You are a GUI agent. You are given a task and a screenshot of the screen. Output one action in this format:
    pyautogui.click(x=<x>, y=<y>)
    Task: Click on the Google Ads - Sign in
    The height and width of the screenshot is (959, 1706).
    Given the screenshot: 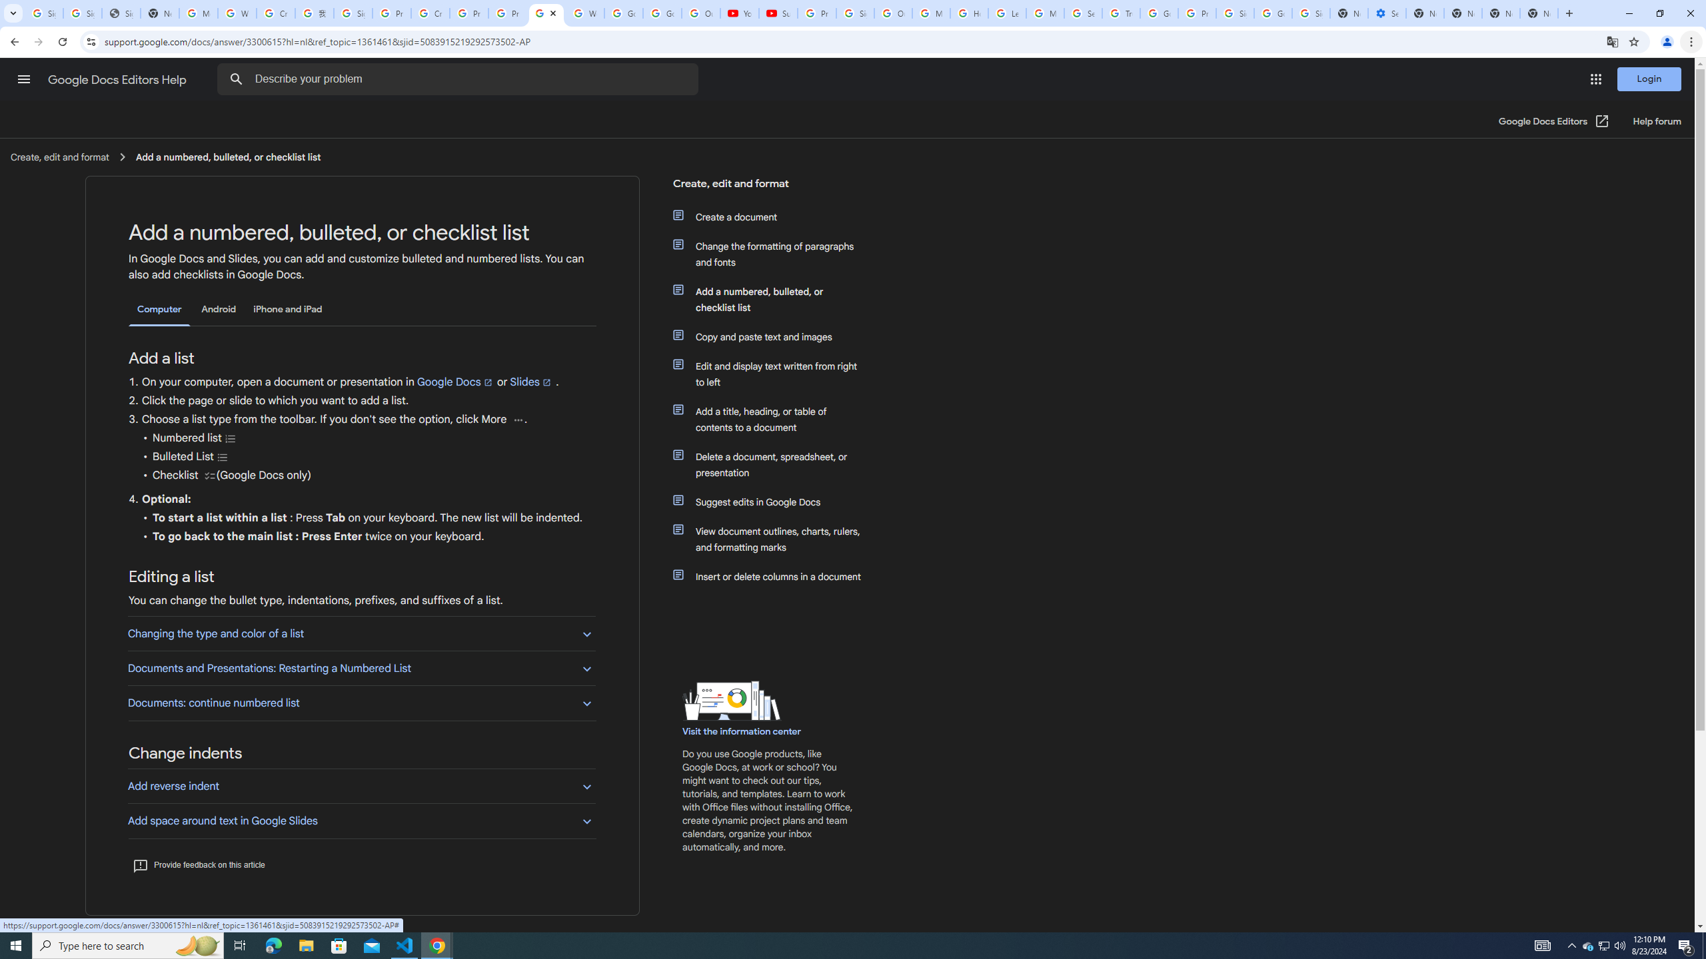 What is the action you would take?
    pyautogui.click(x=1159, y=13)
    